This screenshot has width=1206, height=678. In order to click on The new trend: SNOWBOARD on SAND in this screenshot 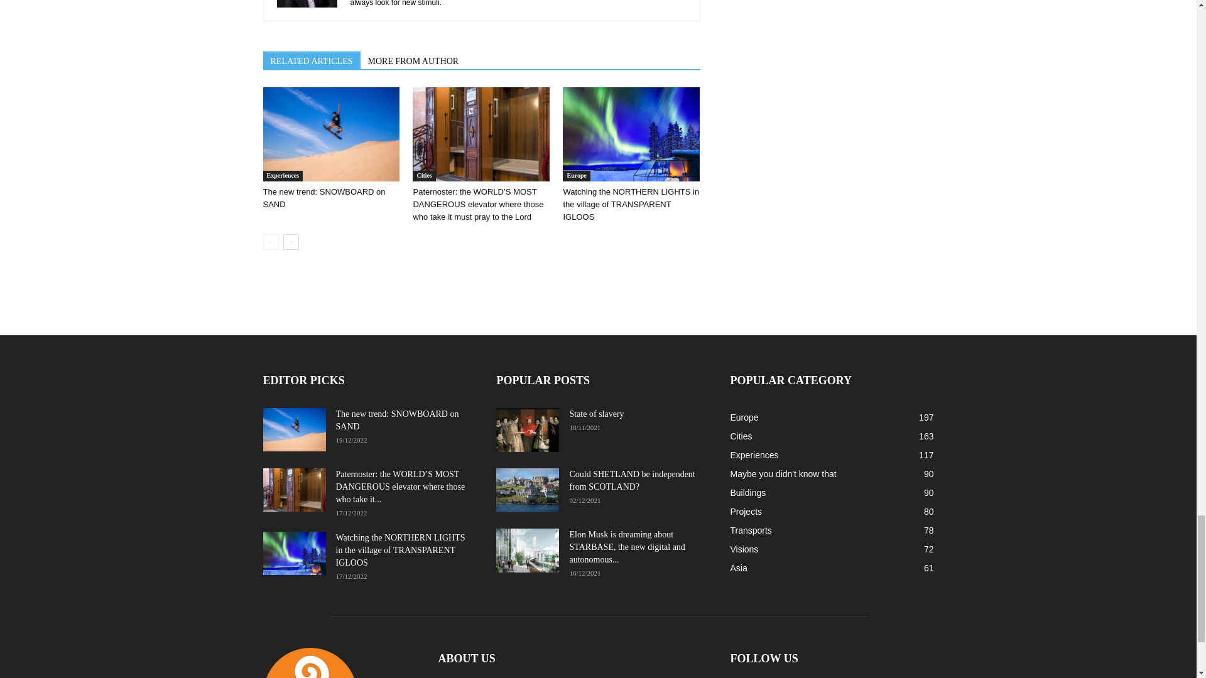, I will do `click(323, 198)`.